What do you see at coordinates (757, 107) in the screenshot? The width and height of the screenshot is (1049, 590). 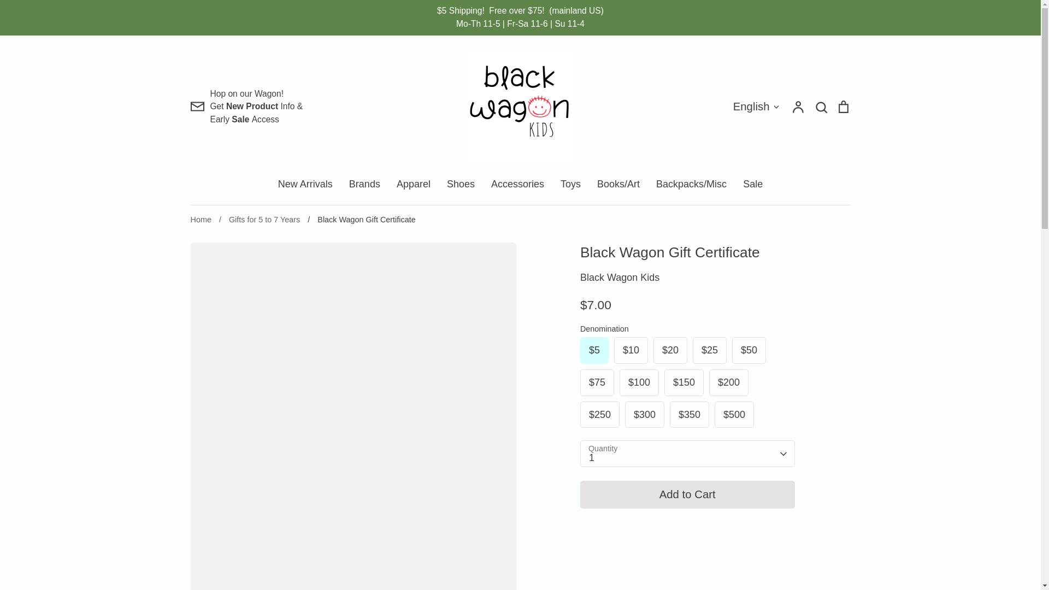 I see `English` at bounding box center [757, 107].